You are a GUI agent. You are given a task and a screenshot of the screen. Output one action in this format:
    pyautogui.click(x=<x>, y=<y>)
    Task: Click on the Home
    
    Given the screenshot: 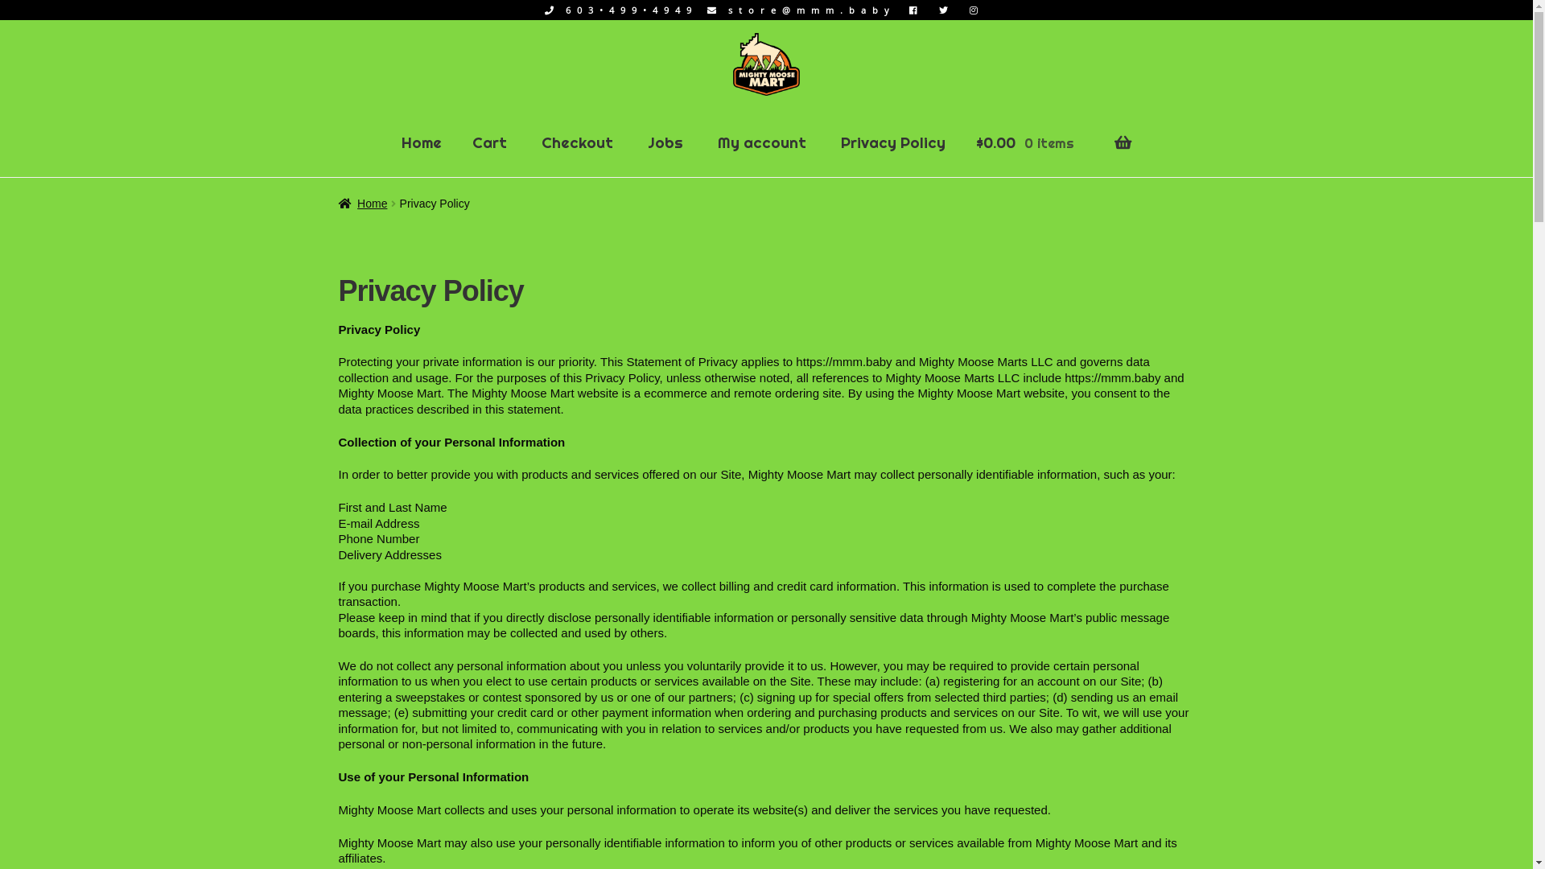 What is the action you would take?
    pyautogui.click(x=422, y=143)
    